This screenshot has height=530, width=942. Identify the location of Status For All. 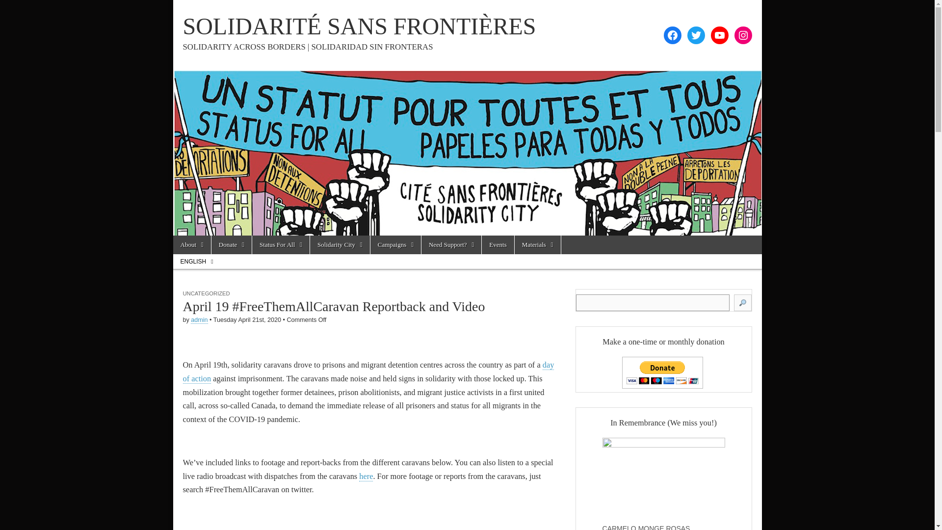
(281, 244).